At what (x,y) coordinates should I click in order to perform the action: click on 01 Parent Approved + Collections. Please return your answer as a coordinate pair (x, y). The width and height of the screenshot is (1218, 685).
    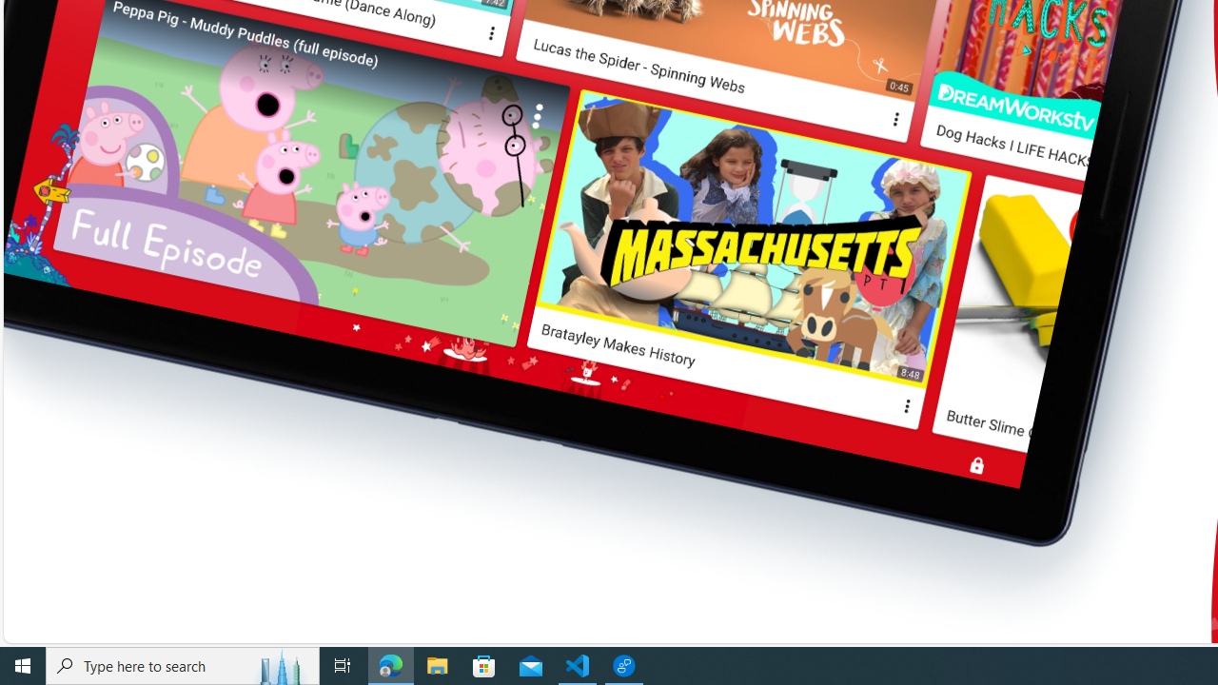
    Looking at the image, I should click on (831, 116).